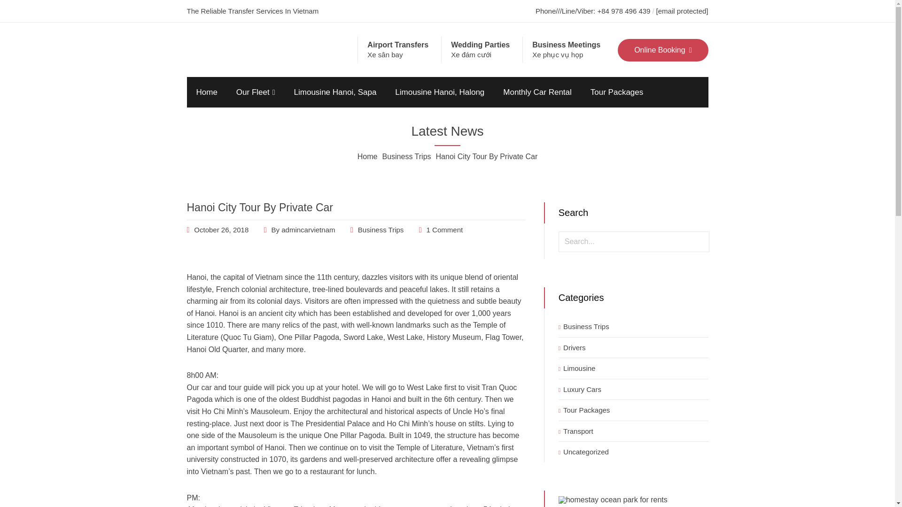 The height and width of the screenshot is (507, 902). I want to click on Our Fleet, so click(256, 92).